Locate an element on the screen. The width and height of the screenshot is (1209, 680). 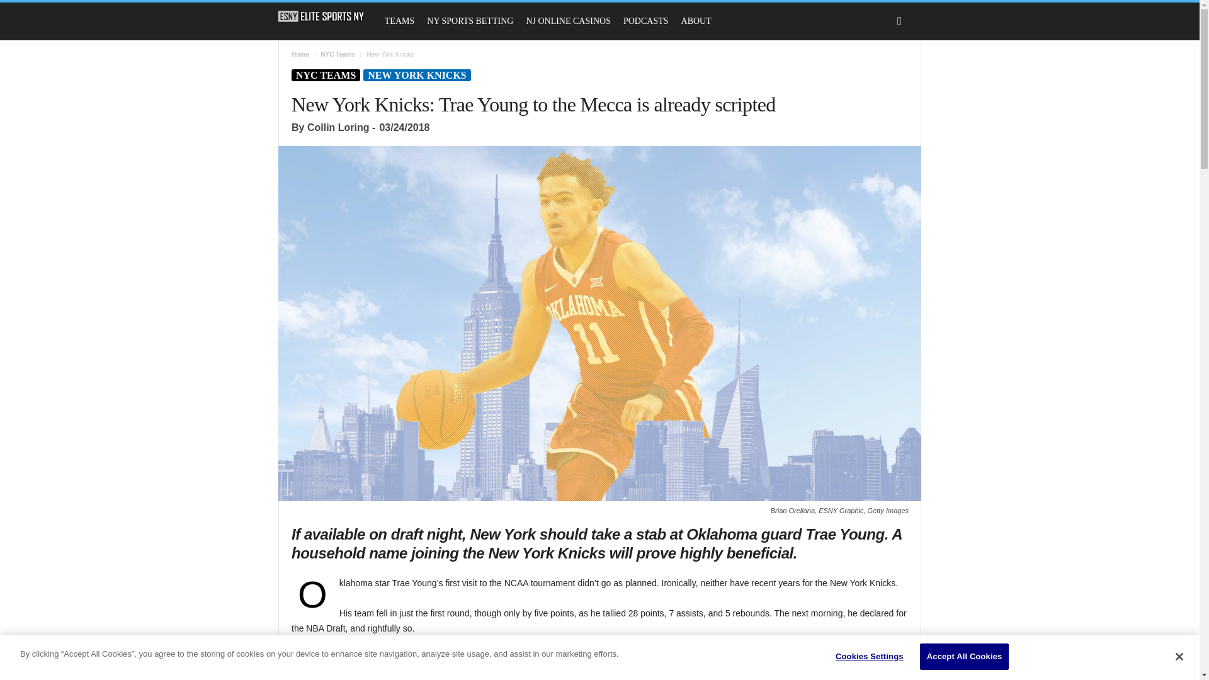
Elite Sports NY is located at coordinates (327, 16).